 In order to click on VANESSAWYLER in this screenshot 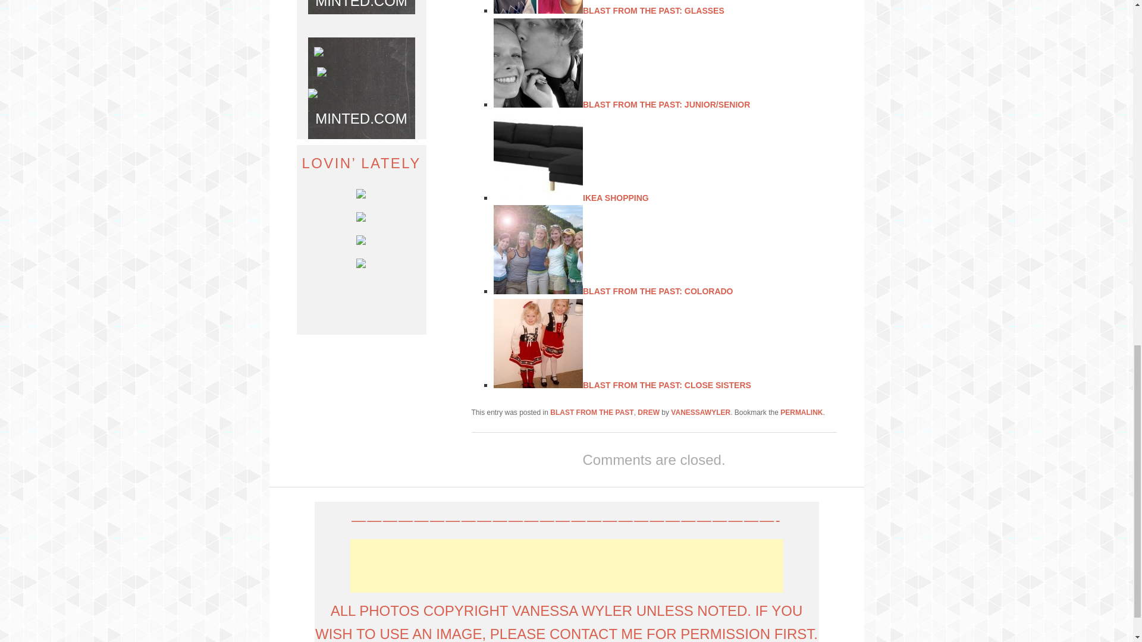, I will do `click(701, 412)`.